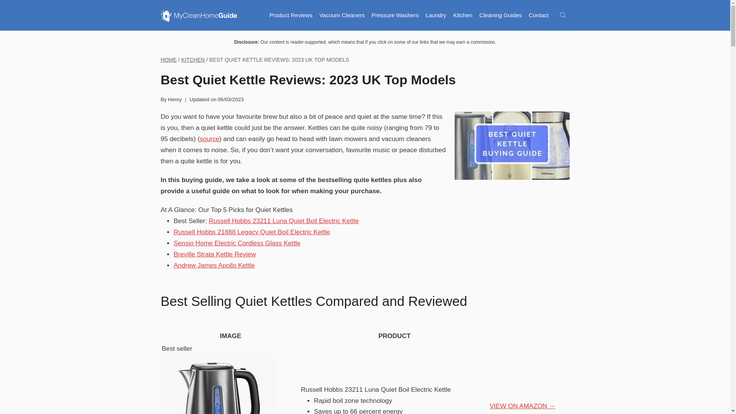  What do you see at coordinates (291, 15) in the screenshot?
I see `Product Reviews` at bounding box center [291, 15].